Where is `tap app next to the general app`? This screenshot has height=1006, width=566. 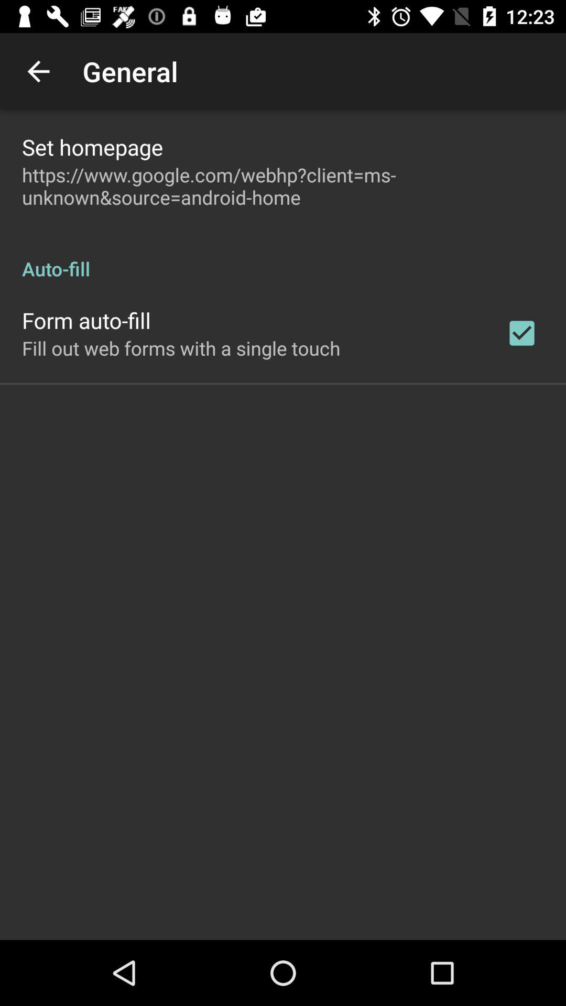
tap app next to the general app is located at coordinates (38, 71).